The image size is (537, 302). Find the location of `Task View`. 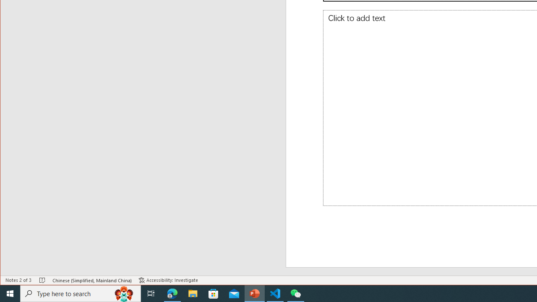

Task View is located at coordinates (151, 294).